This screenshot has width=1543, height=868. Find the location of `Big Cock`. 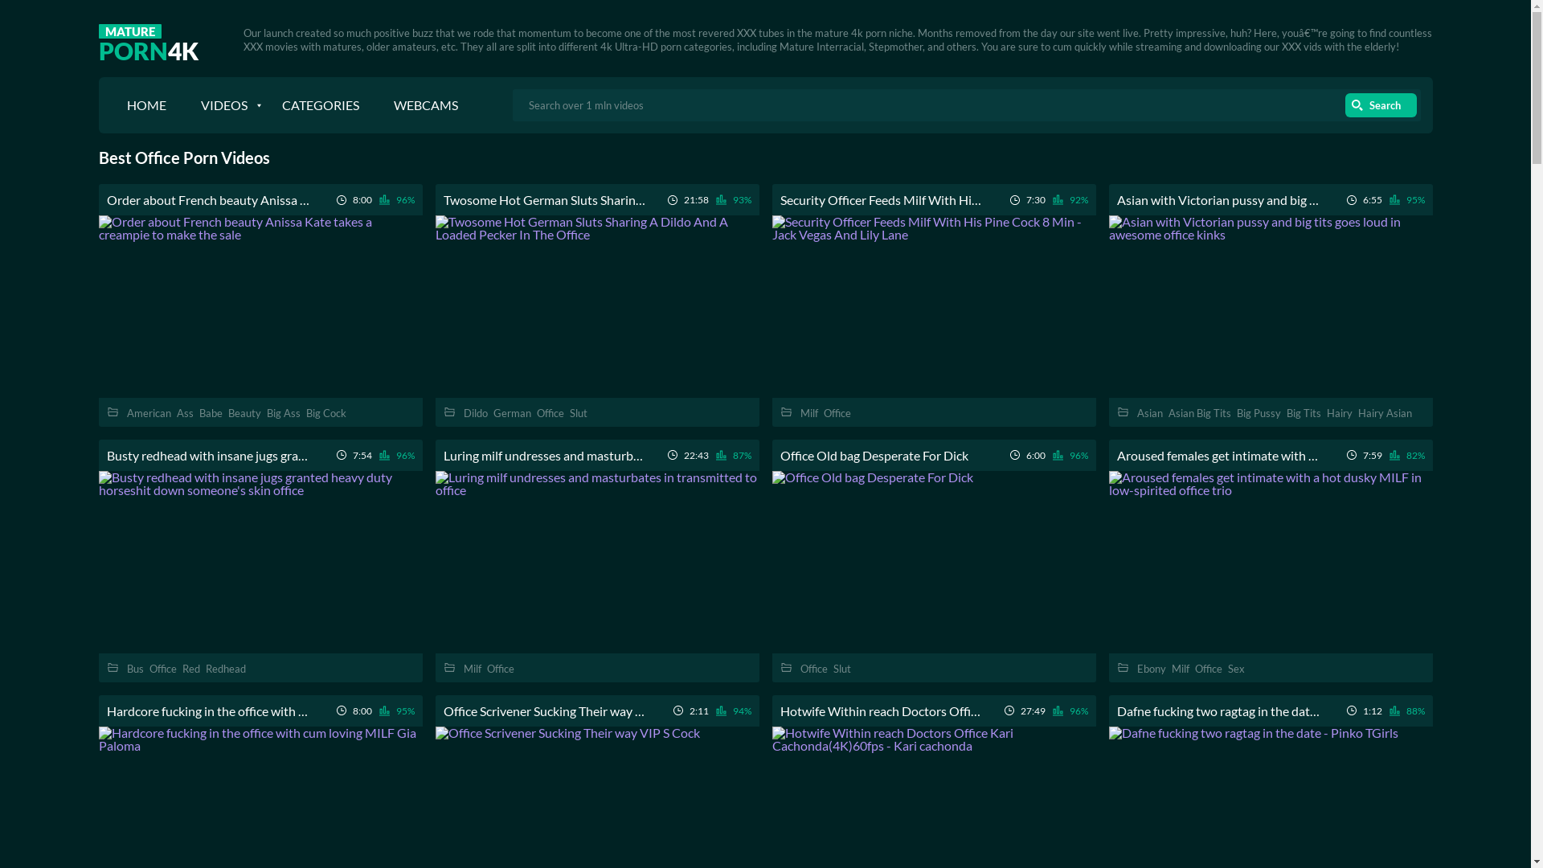

Big Cock is located at coordinates (325, 413).